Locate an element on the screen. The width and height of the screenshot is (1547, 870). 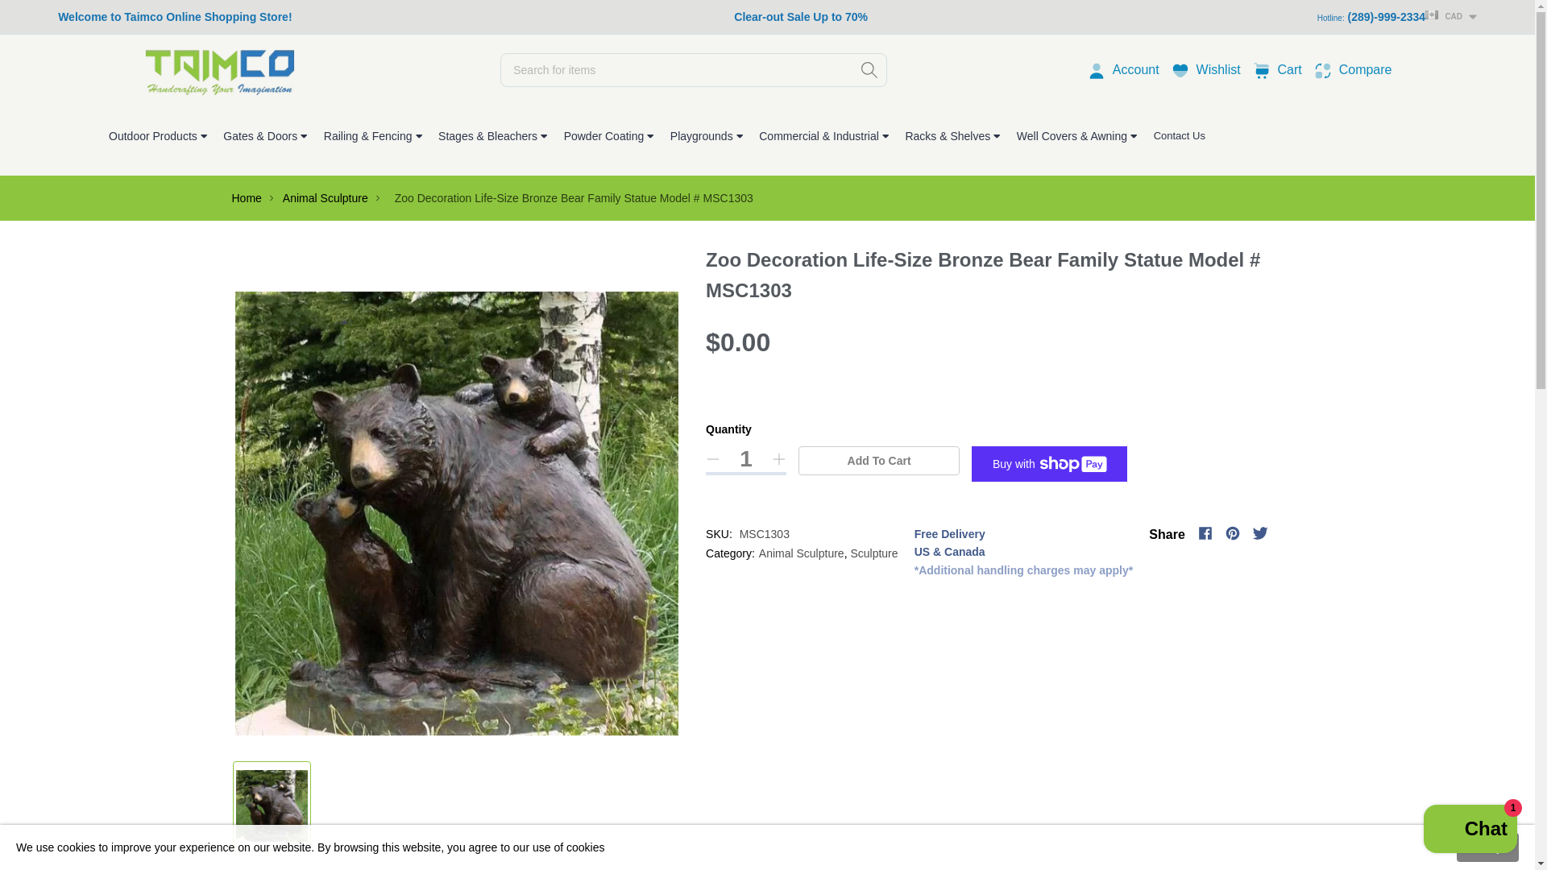
1 is located at coordinates (746, 459).